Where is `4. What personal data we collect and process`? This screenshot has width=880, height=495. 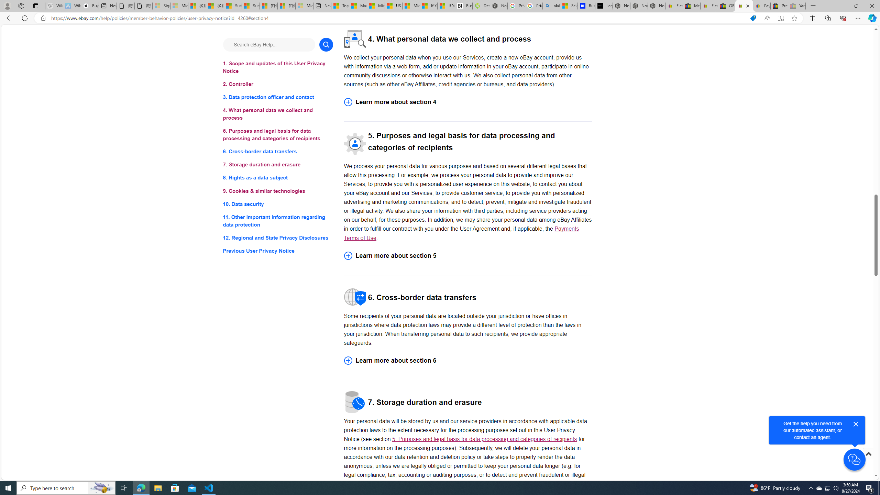
4. What personal data we collect and process is located at coordinates (278, 114).